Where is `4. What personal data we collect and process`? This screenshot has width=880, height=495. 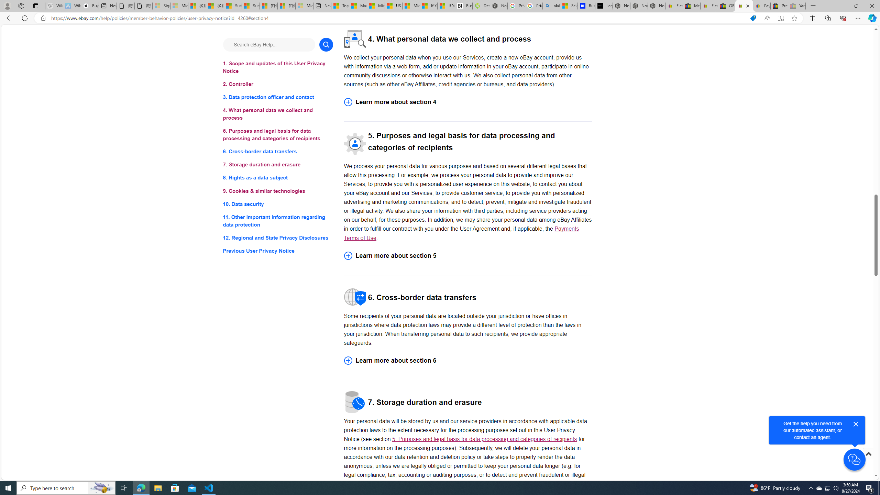
4. What personal data we collect and process is located at coordinates (278, 114).